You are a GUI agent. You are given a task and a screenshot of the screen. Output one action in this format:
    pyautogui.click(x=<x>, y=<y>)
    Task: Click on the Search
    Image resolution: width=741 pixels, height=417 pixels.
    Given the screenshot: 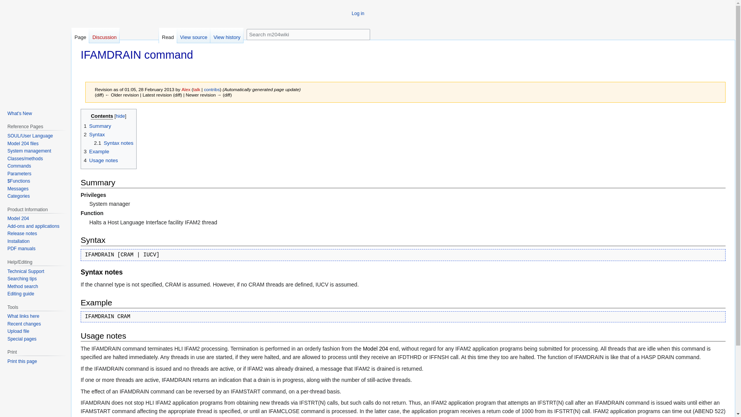 What is the action you would take?
    pyautogui.click(x=364, y=33)
    